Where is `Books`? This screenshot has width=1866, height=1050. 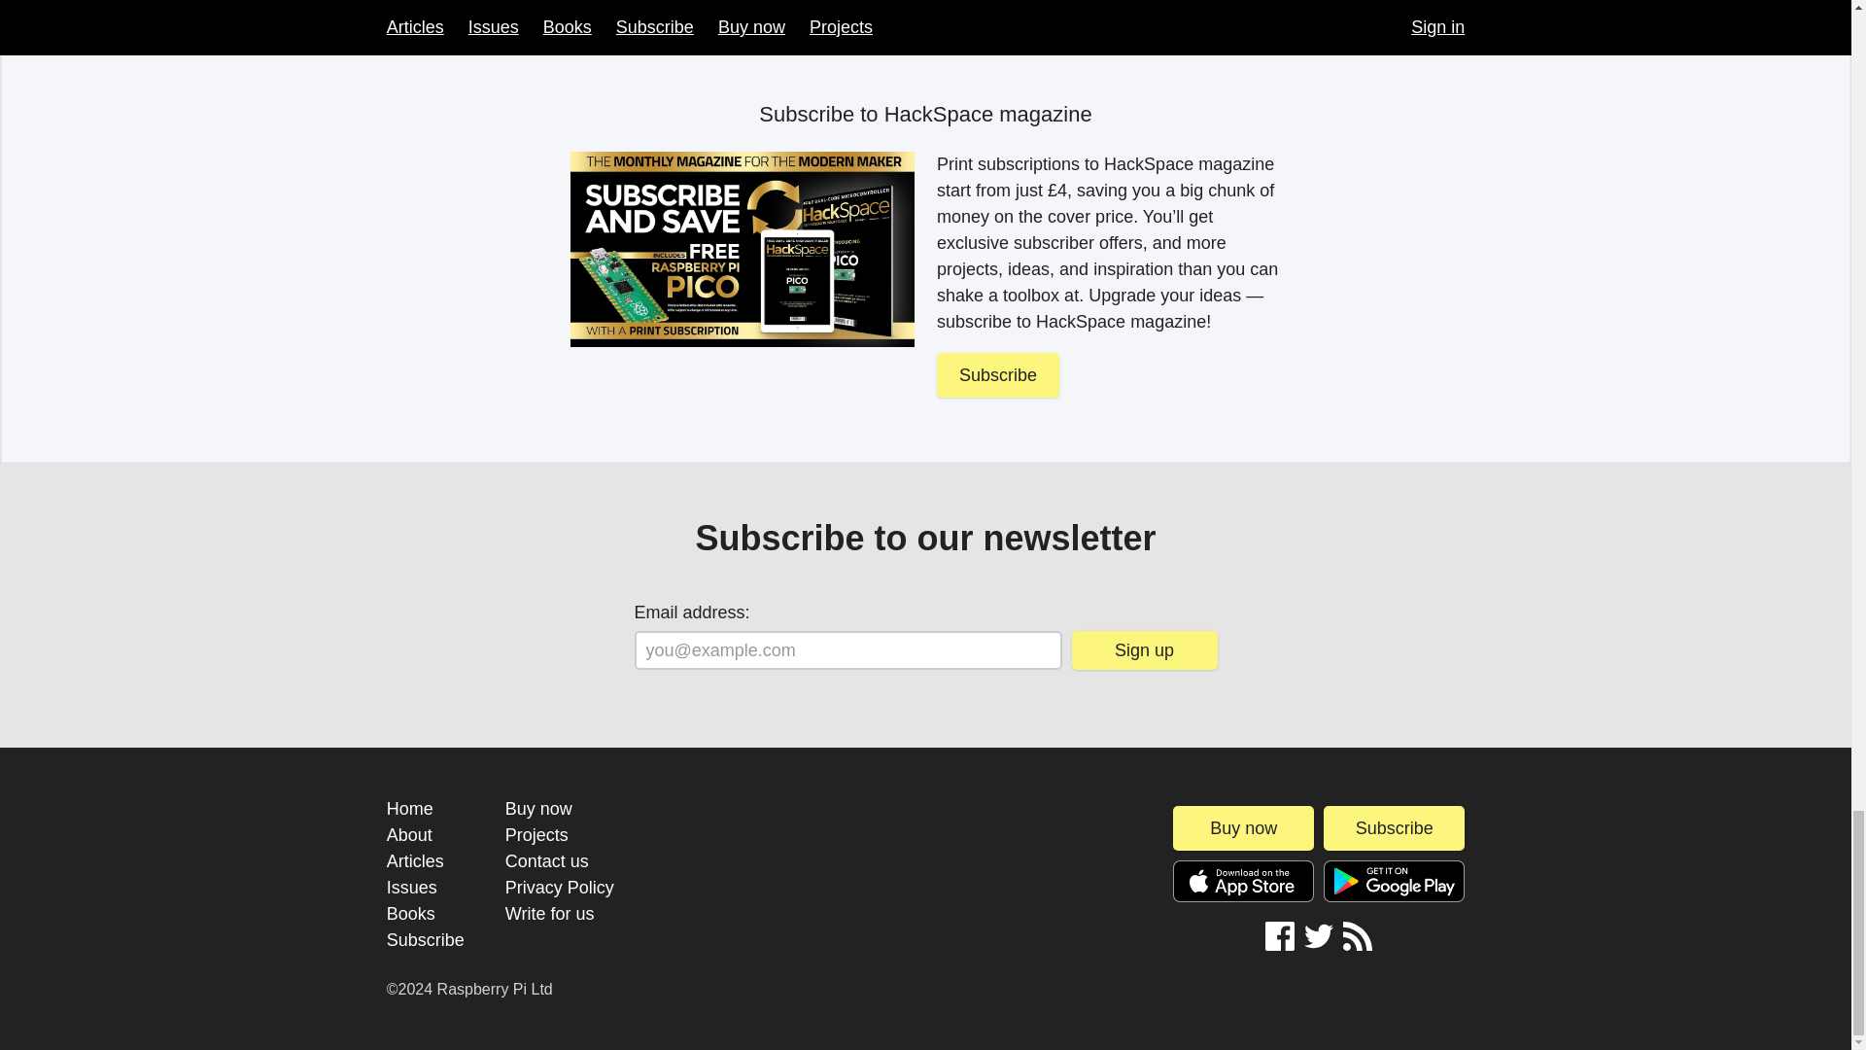 Books is located at coordinates (410, 914).